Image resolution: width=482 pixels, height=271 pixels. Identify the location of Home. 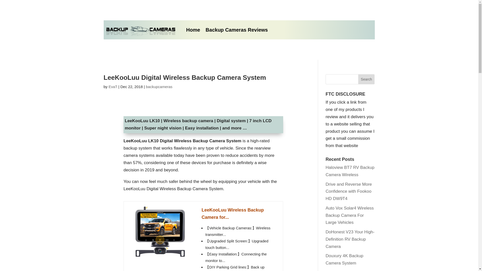
(193, 30).